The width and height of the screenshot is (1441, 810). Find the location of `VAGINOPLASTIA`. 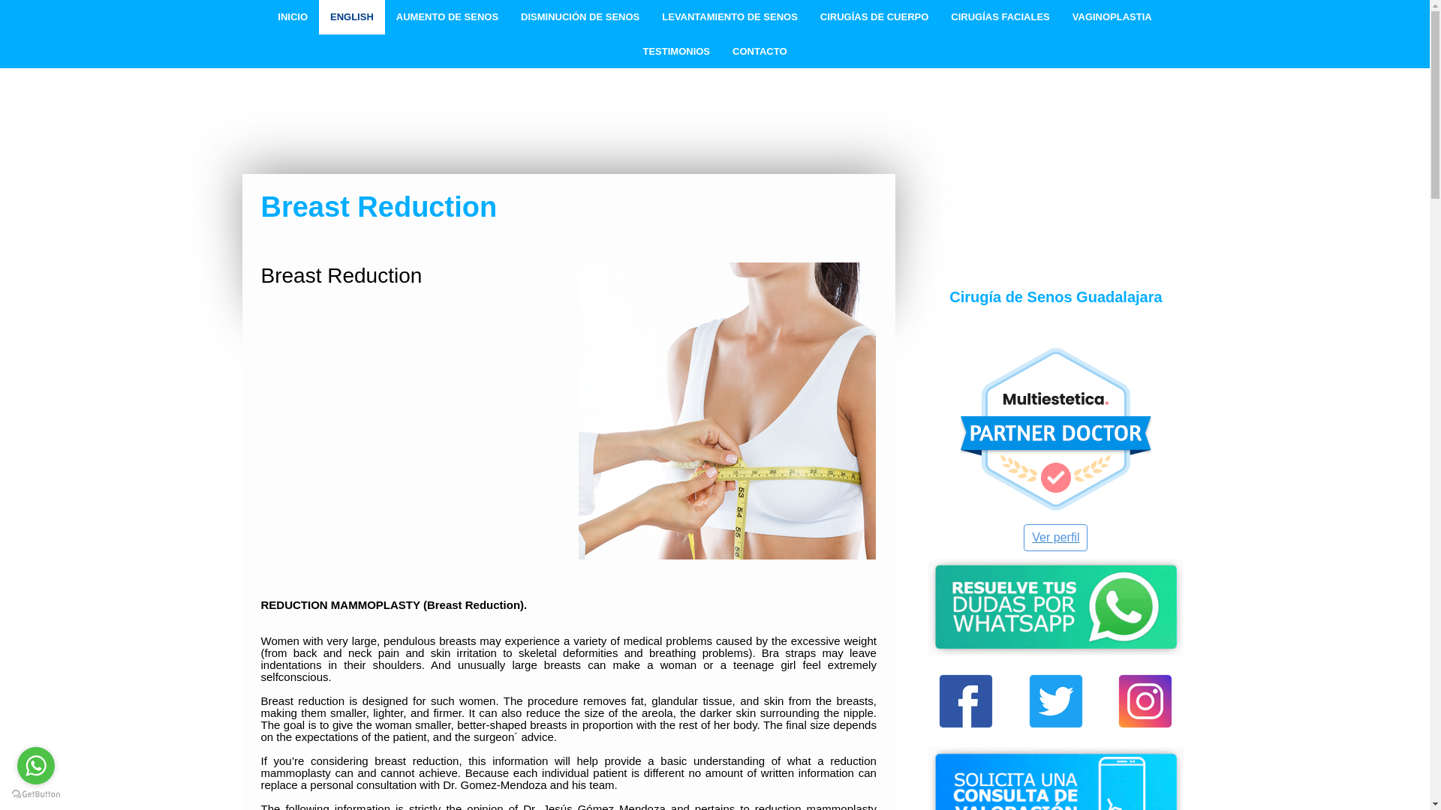

VAGINOPLASTIA is located at coordinates (1112, 17).